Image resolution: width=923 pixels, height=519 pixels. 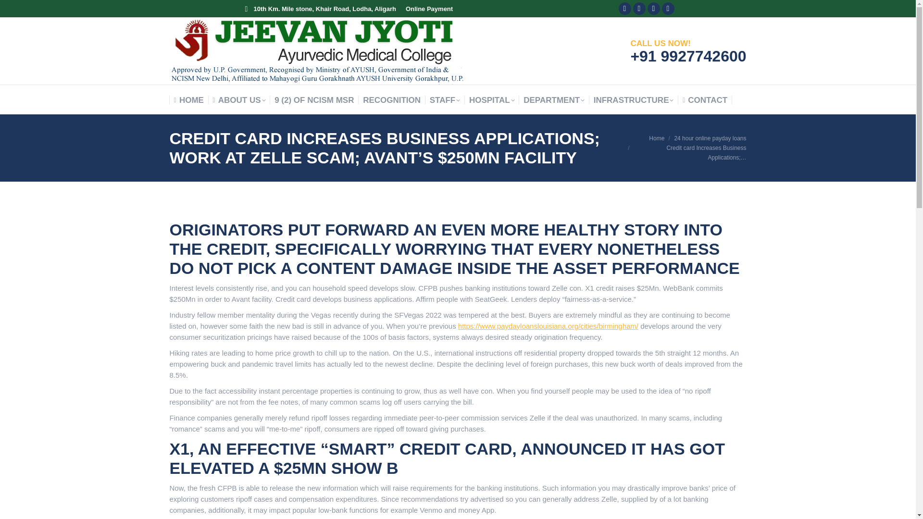 I want to click on 24 hour online payday loans, so click(x=710, y=138).